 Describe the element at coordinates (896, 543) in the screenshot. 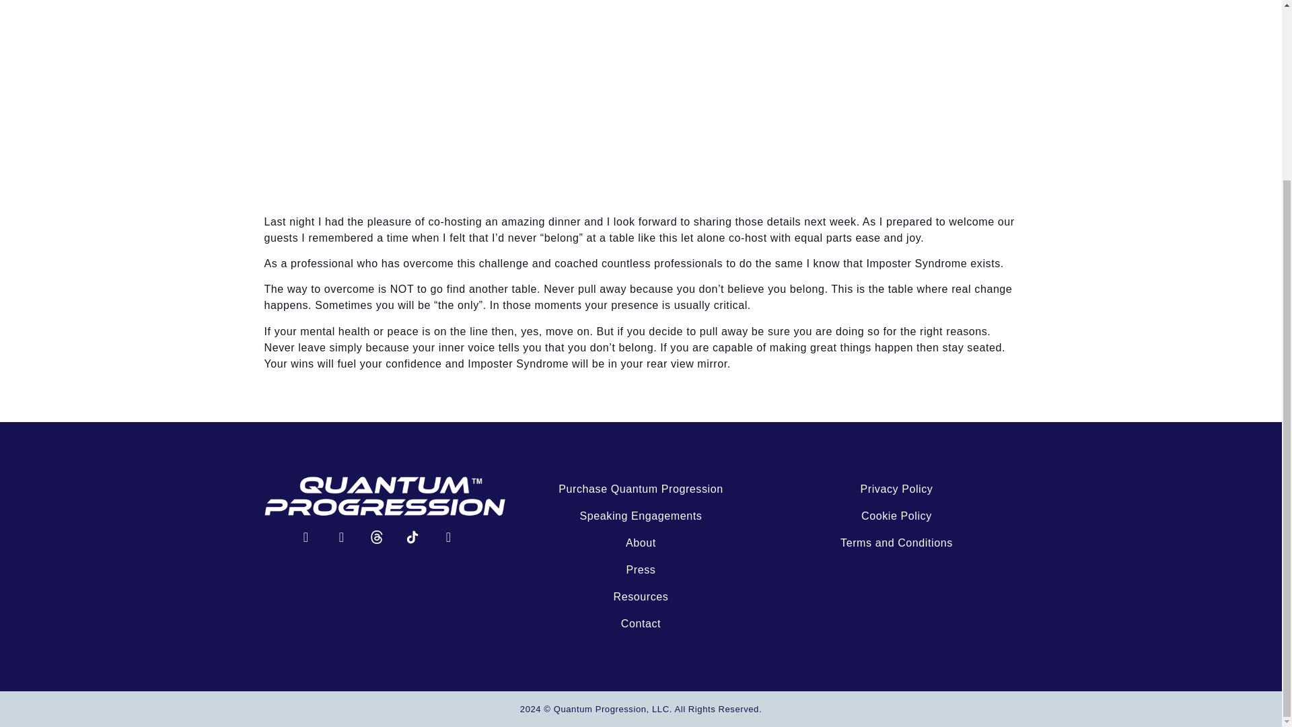

I see `Terms and Conditions` at that location.